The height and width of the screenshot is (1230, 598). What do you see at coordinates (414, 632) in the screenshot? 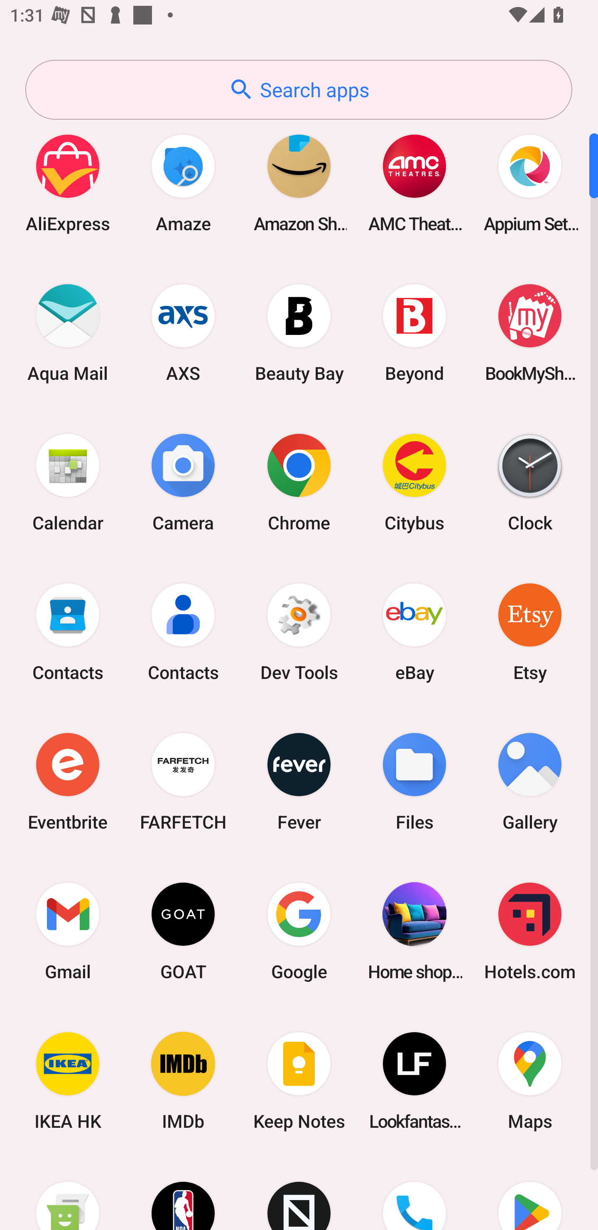
I see `eBay` at bounding box center [414, 632].